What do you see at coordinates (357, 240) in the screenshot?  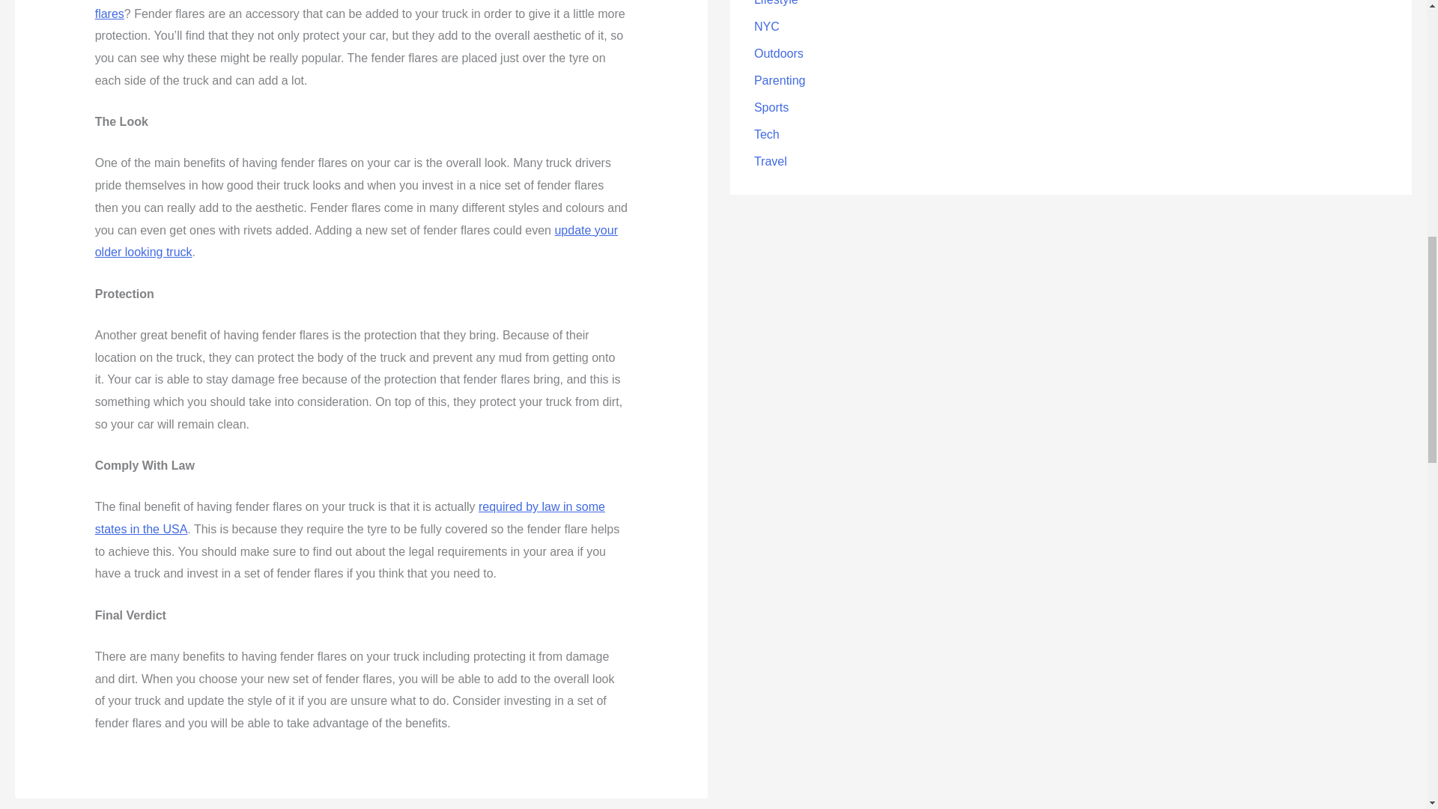 I see `update your older looking truck` at bounding box center [357, 240].